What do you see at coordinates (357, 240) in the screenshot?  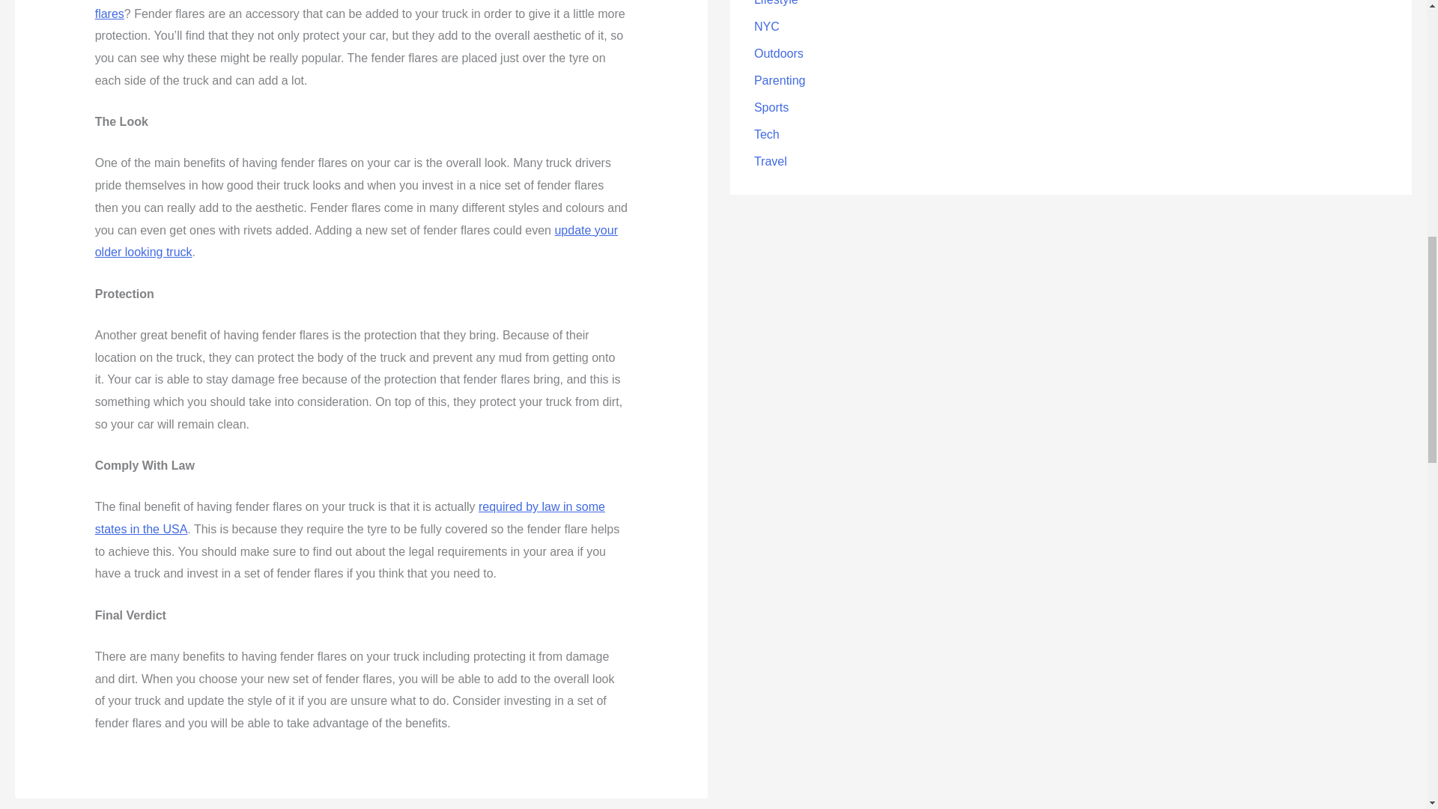 I see `update your older looking truck` at bounding box center [357, 240].